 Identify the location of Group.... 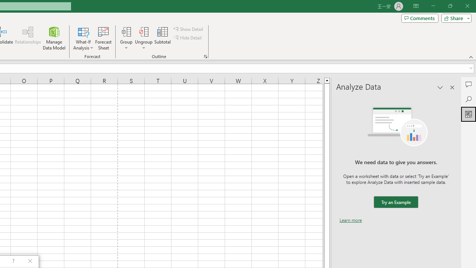
(126, 38).